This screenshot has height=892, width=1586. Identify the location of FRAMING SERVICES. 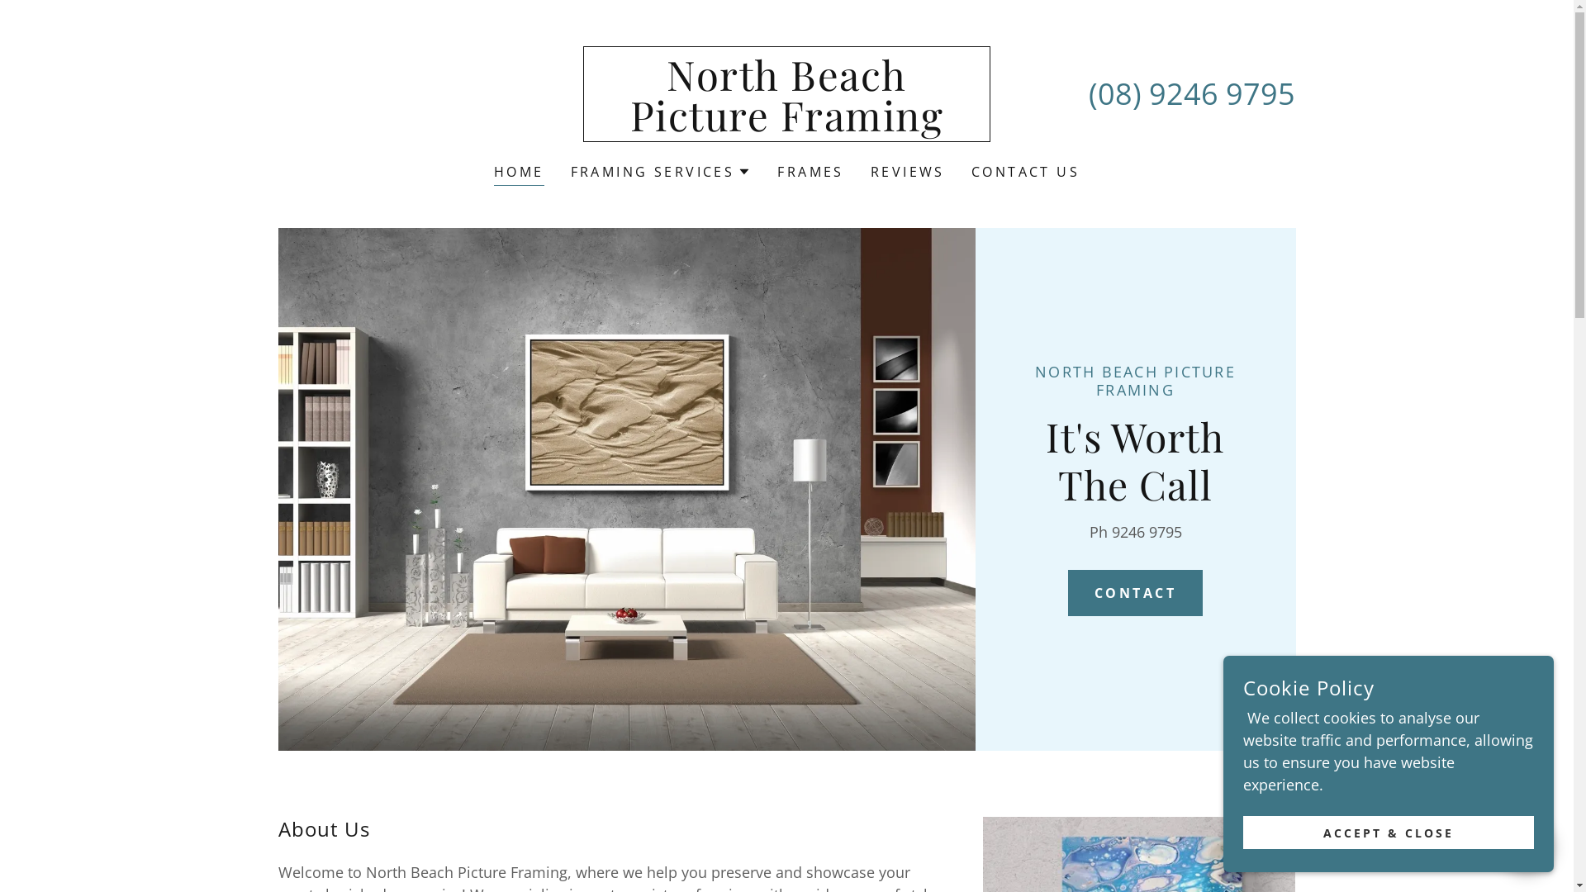
(661, 172).